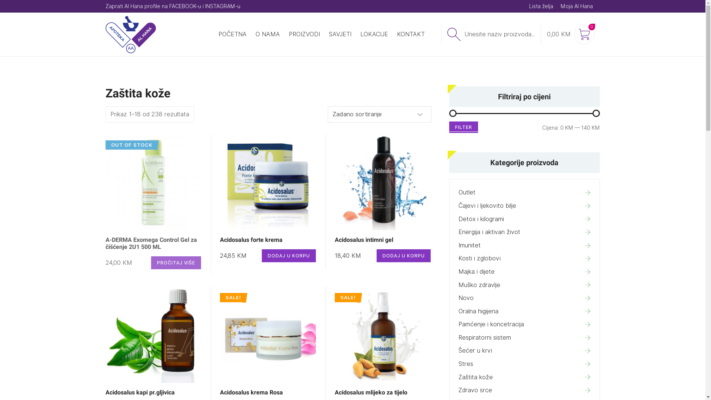  I want to click on Zdravo srce, so click(525, 390).